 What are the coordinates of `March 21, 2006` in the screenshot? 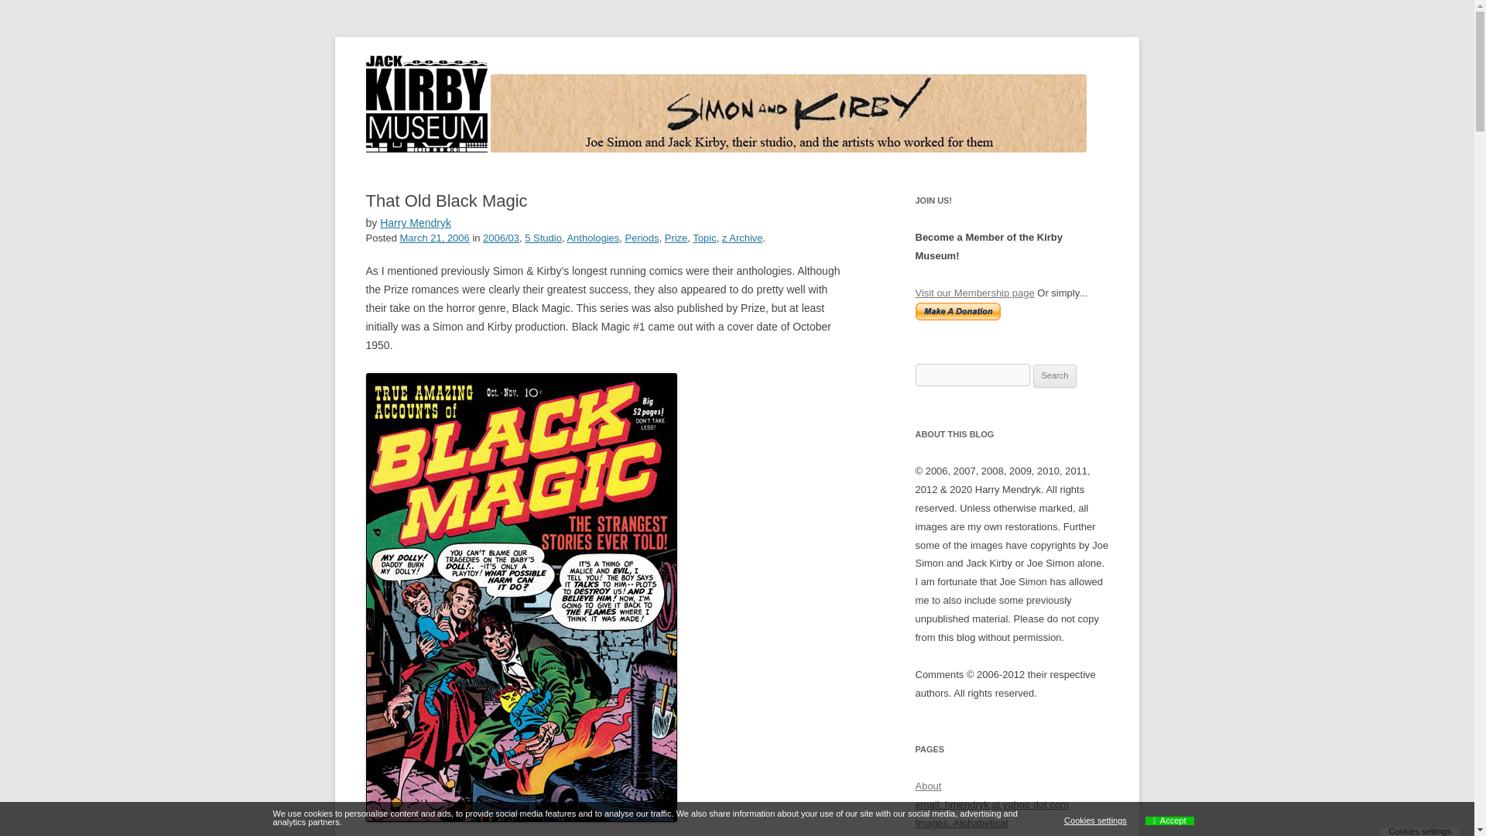 It's located at (434, 238).